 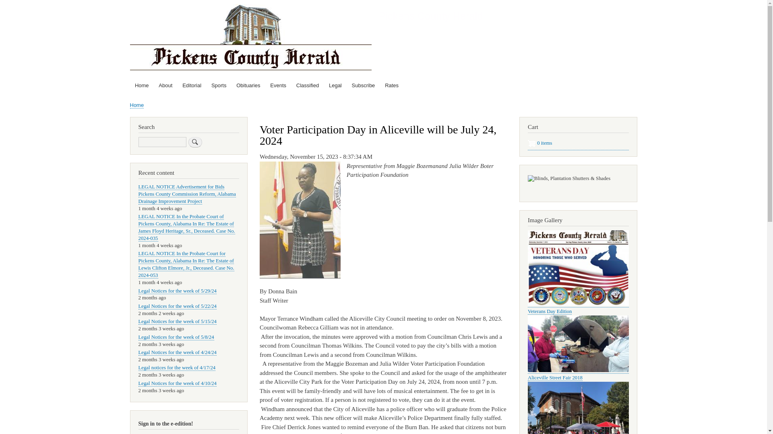 What do you see at coordinates (383, 1) in the screenshot?
I see `Skip to main content` at bounding box center [383, 1].